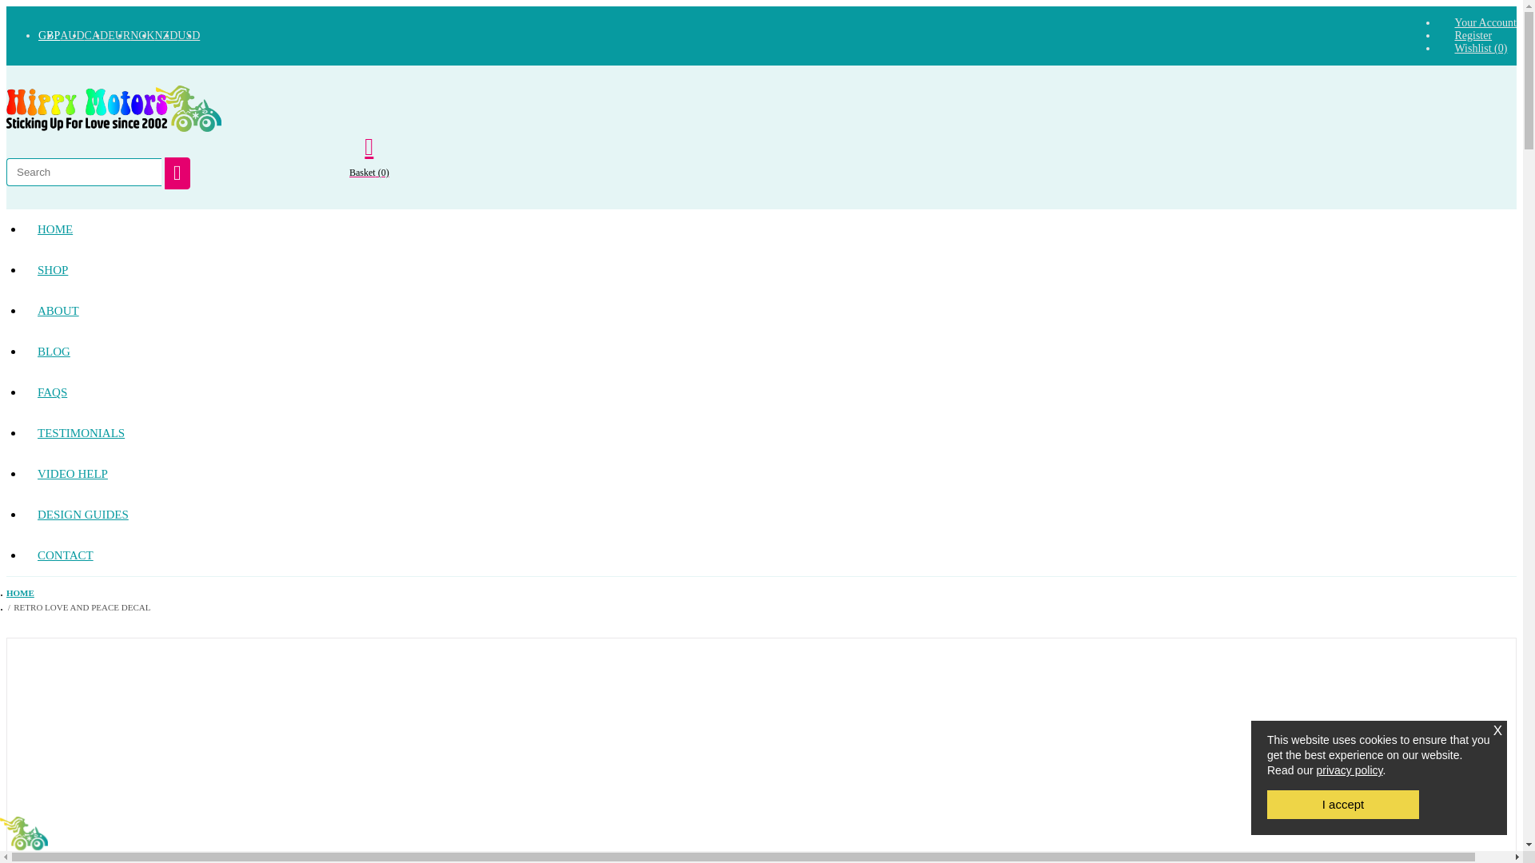  I want to click on Register, so click(1473, 35).